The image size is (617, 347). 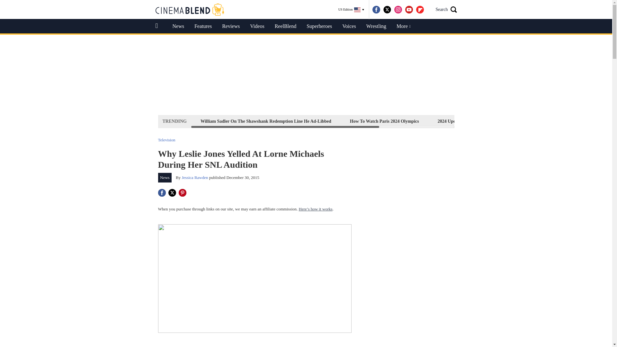 I want to click on How To Watch Paris 2024 Olympics, so click(x=384, y=121).